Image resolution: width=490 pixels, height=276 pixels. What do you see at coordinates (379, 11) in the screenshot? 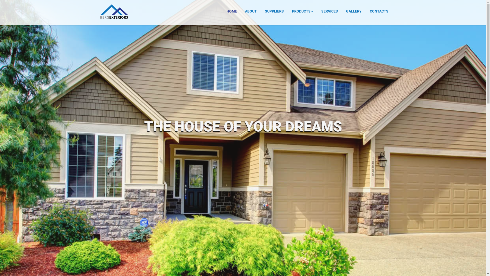
I see `CONTACTS` at bounding box center [379, 11].